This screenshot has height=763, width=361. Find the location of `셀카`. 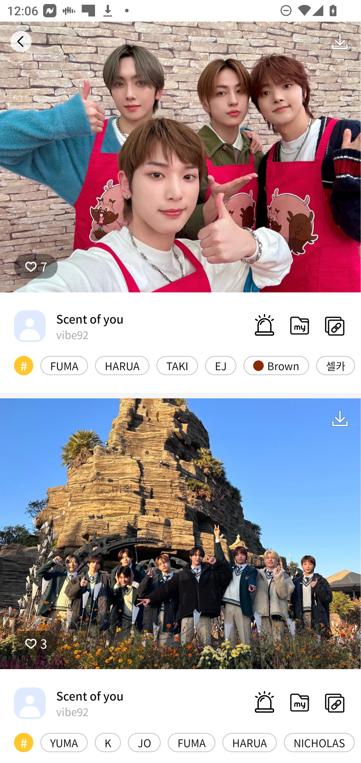

셀카 is located at coordinates (335, 365).